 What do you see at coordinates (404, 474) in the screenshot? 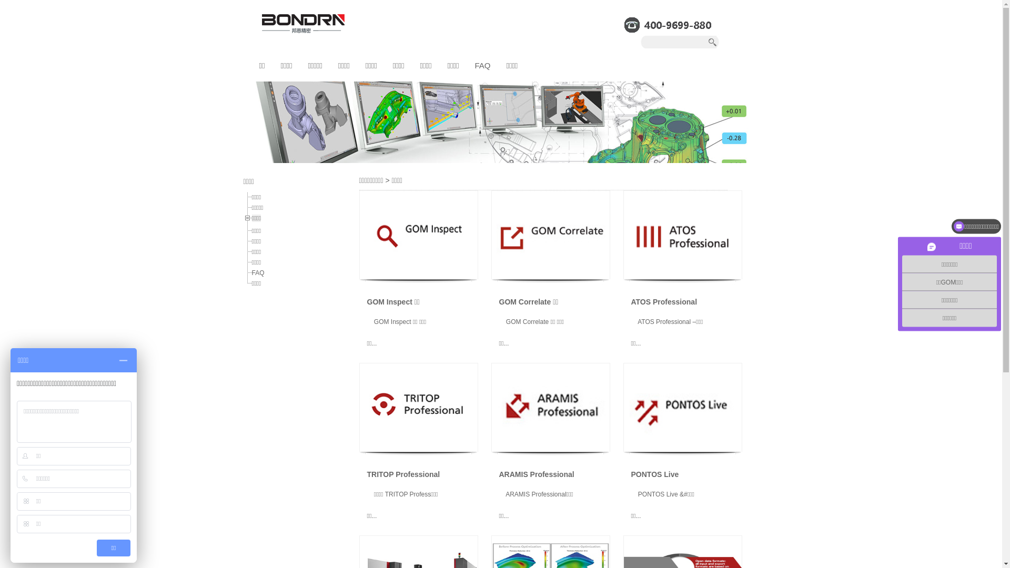
I see `TRITOP Professional` at bounding box center [404, 474].